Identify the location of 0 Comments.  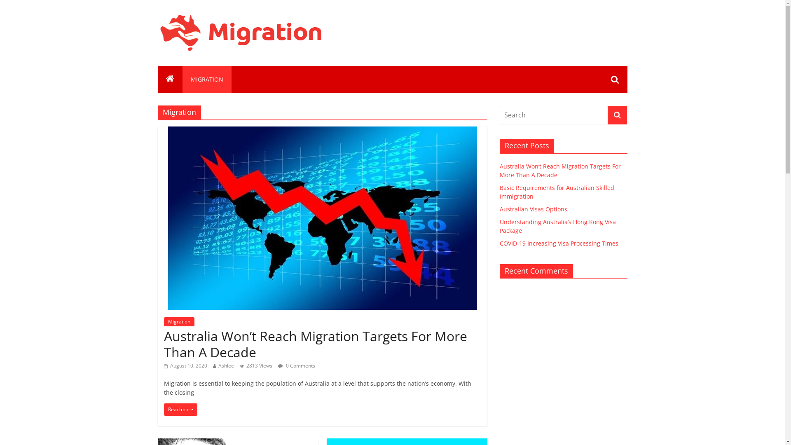
(296, 366).